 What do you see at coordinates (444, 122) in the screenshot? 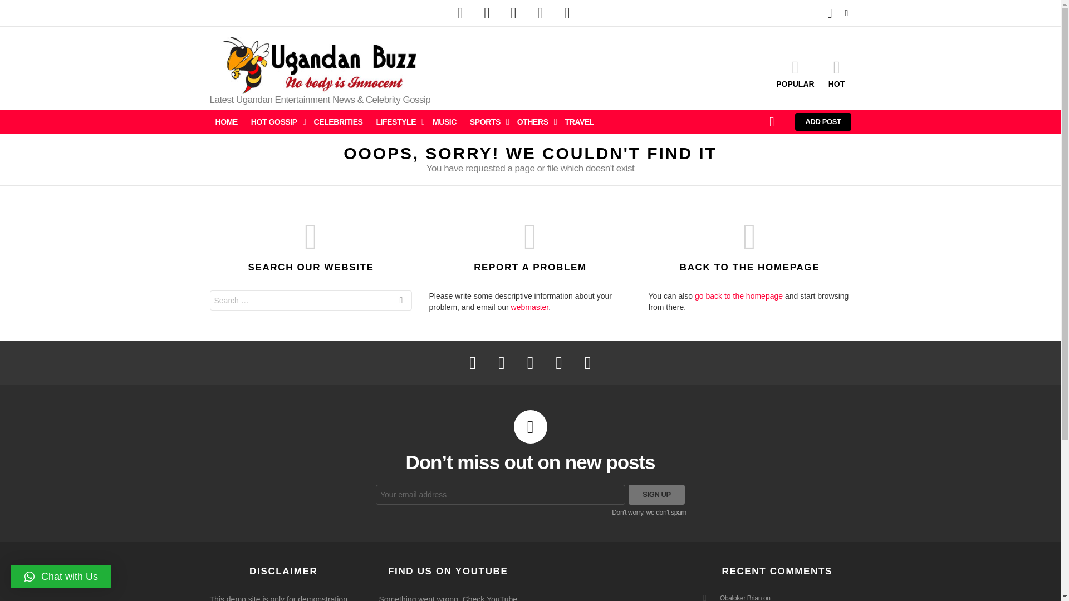
I see `MUSIC` at bounding box center [444, 122].